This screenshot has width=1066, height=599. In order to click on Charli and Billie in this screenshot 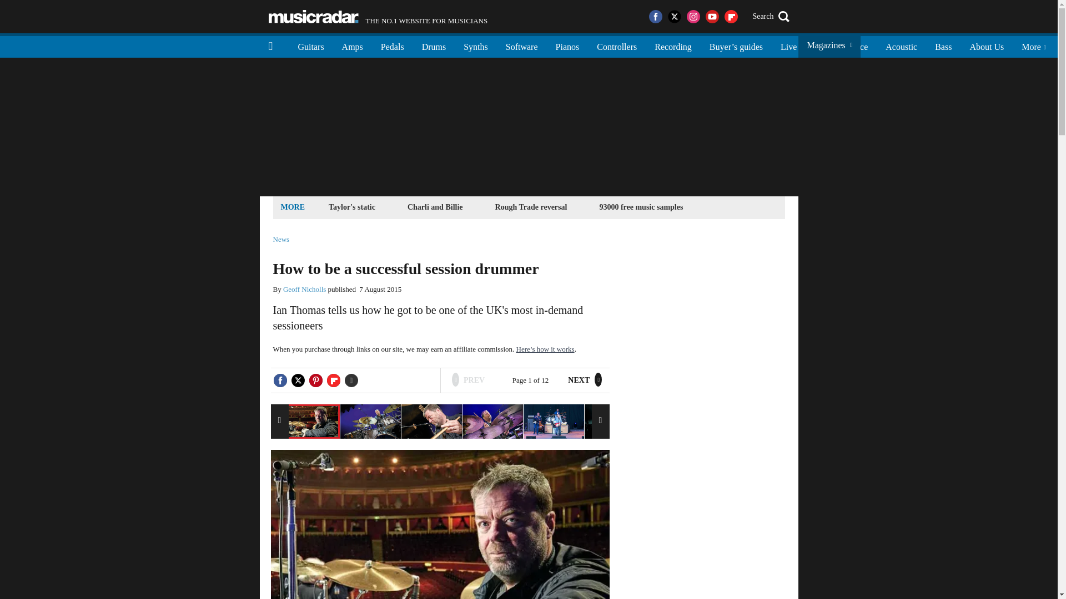, I will do `click(435, 206)`.